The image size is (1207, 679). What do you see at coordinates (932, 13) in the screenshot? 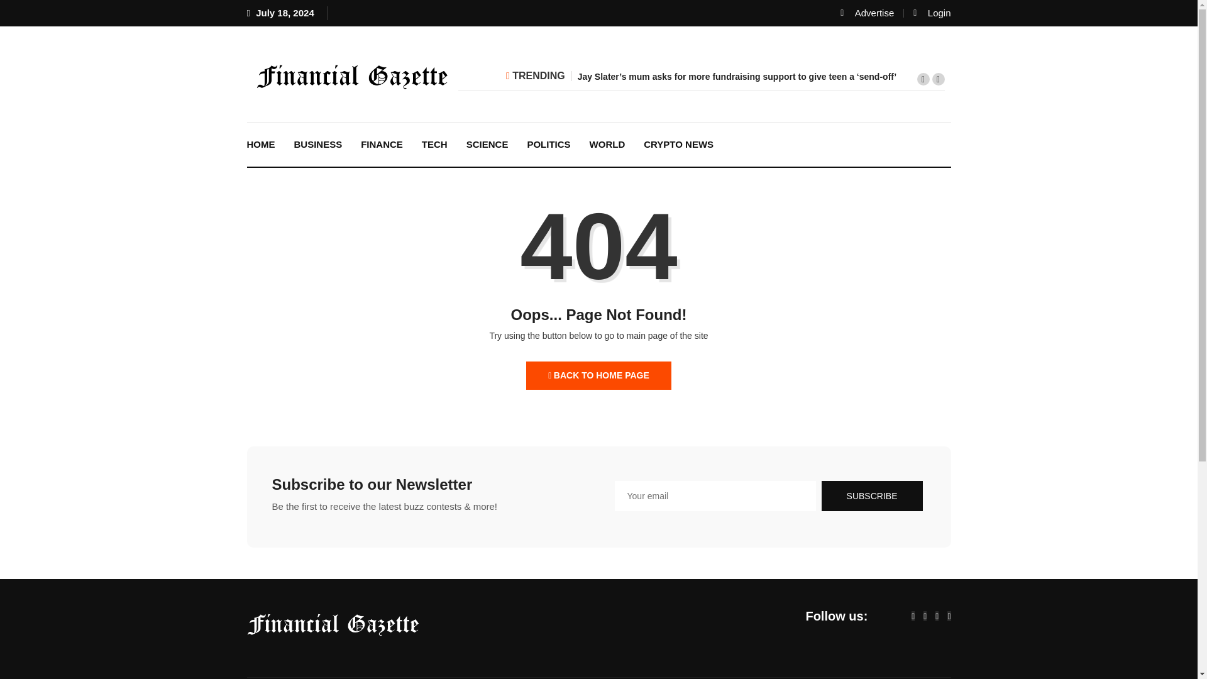
I see `Login` at bounding box center [932, 13].